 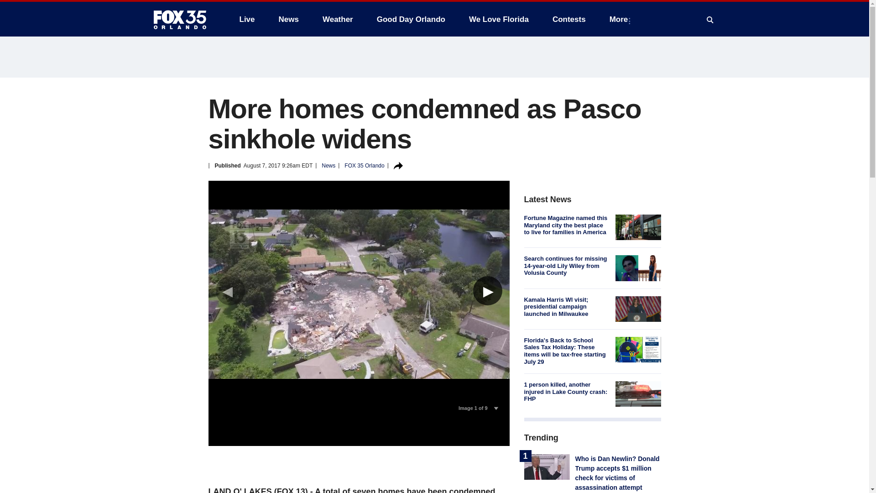 What do you see at coordinates (288, 19) in the screenshot?
I see `News` at bounding box center [288, 19].